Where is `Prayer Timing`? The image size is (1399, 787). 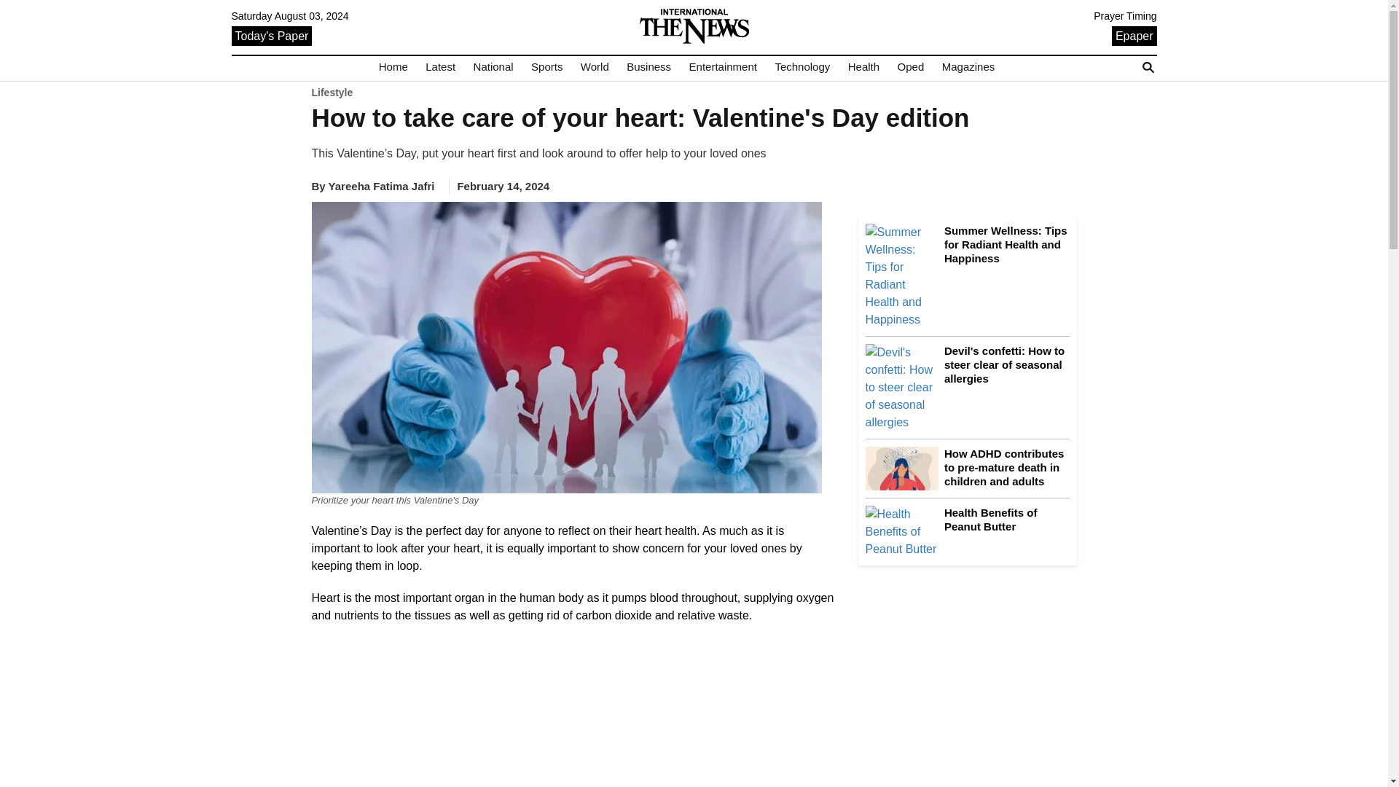 Prayer Timing is located at coordinates (1125, 16).